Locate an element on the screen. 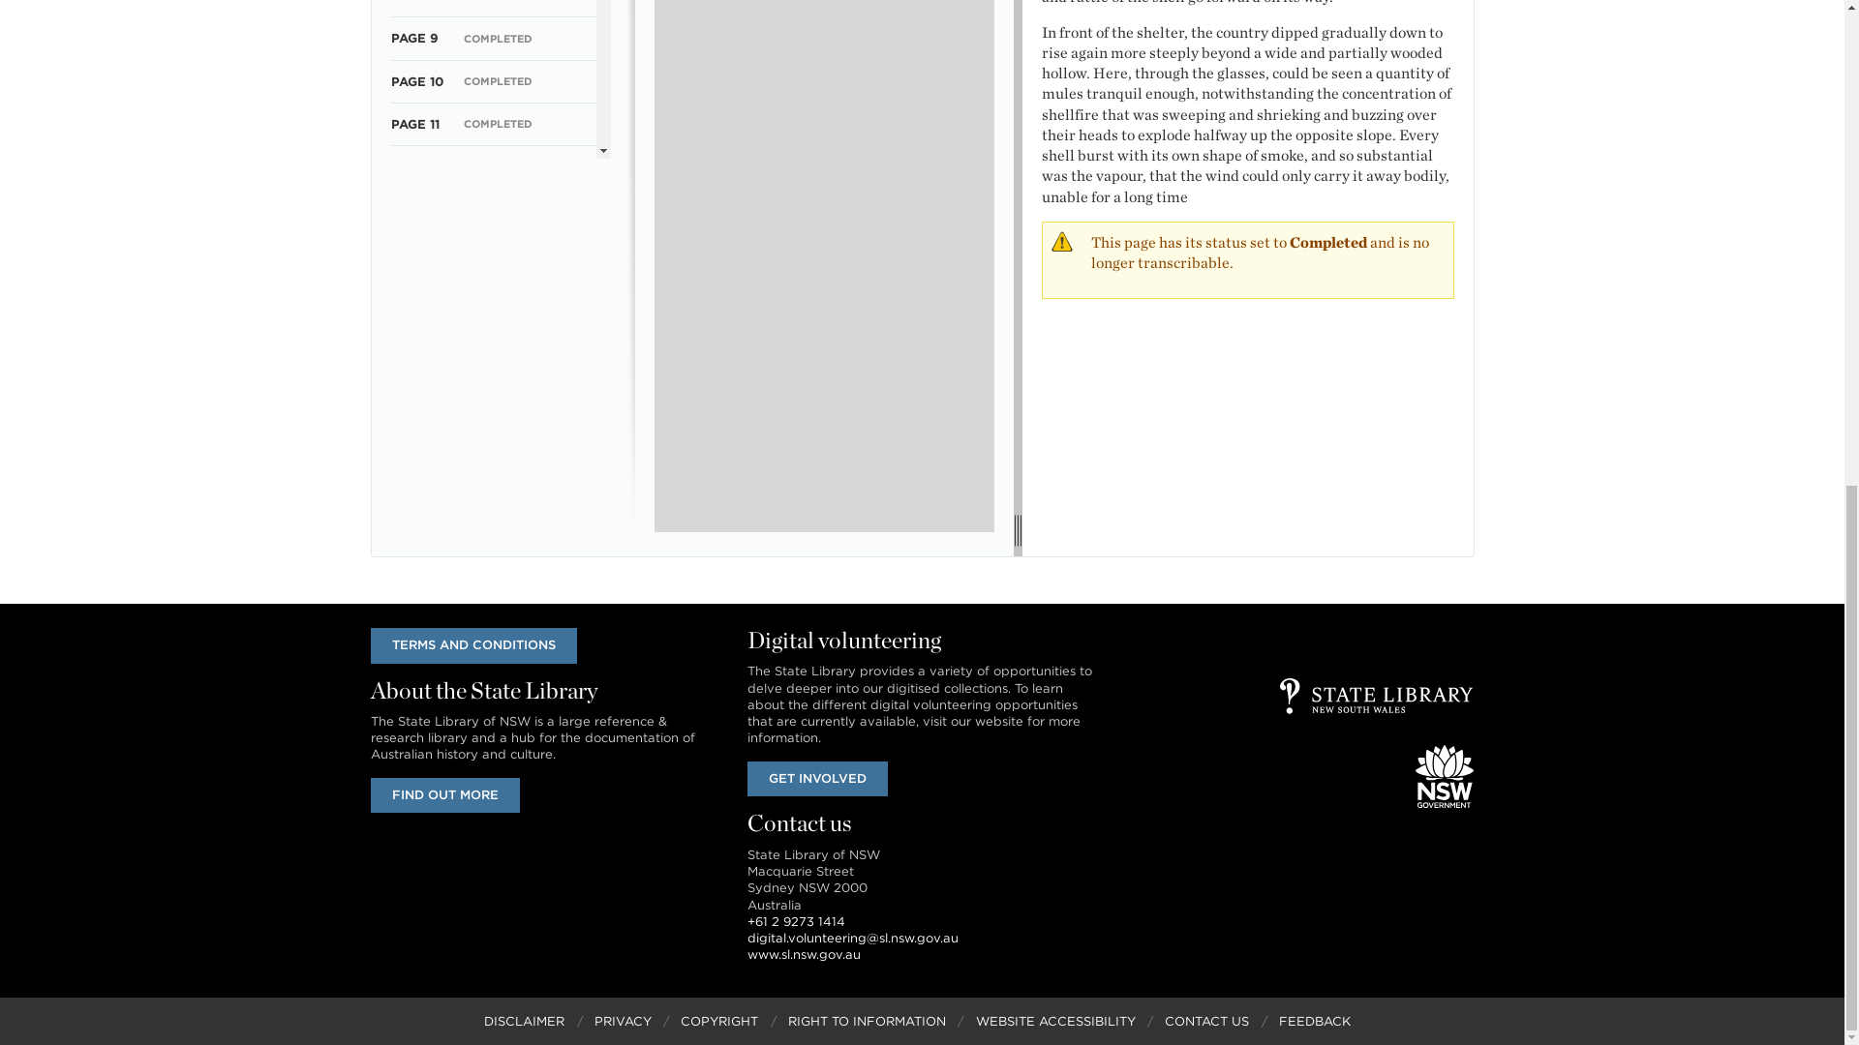 This screenshot has width=1859, height=1045. NSW Government is located at coordinates (1445, 776).